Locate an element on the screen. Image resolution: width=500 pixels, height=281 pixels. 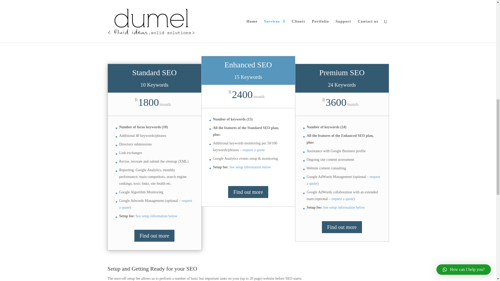
request a quote is located at coordinates (254, 150).